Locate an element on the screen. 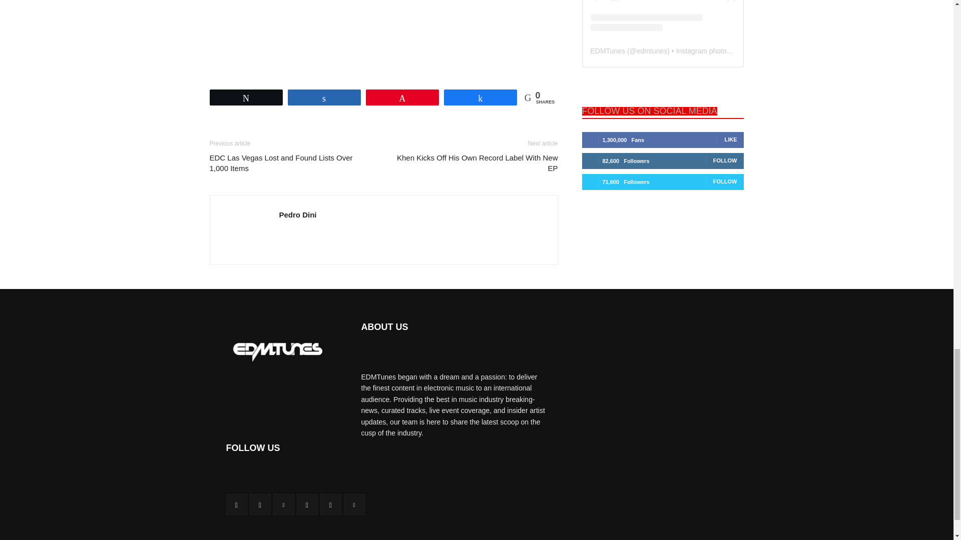 The height and width of the screenshot is (540, 961). Facebook is located at coordinates (236, 504).